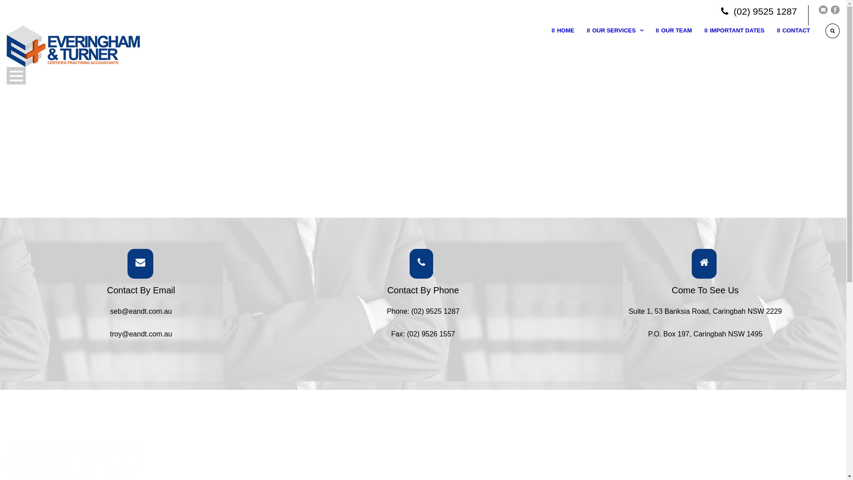  What do you see at coordinates (16, 76) in the screenshot?
I see `Open Menu` at bounding box center [16, 76].